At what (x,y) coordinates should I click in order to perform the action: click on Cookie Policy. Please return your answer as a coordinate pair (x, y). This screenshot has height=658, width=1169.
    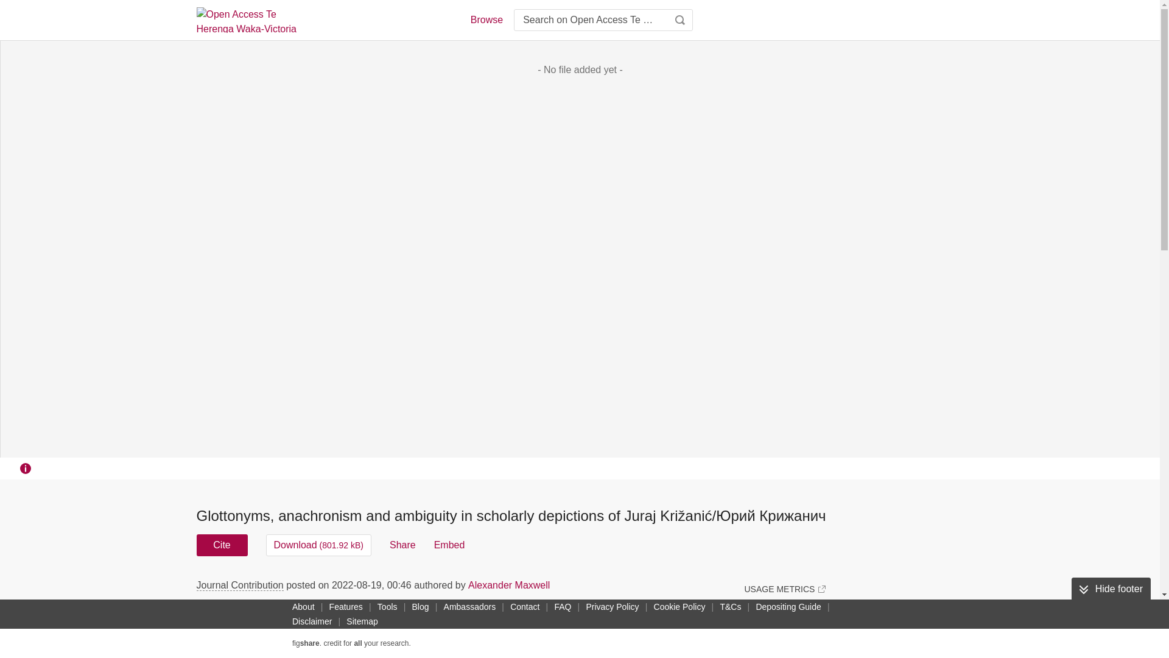
    Looking at the image, I should click on (679, 606).